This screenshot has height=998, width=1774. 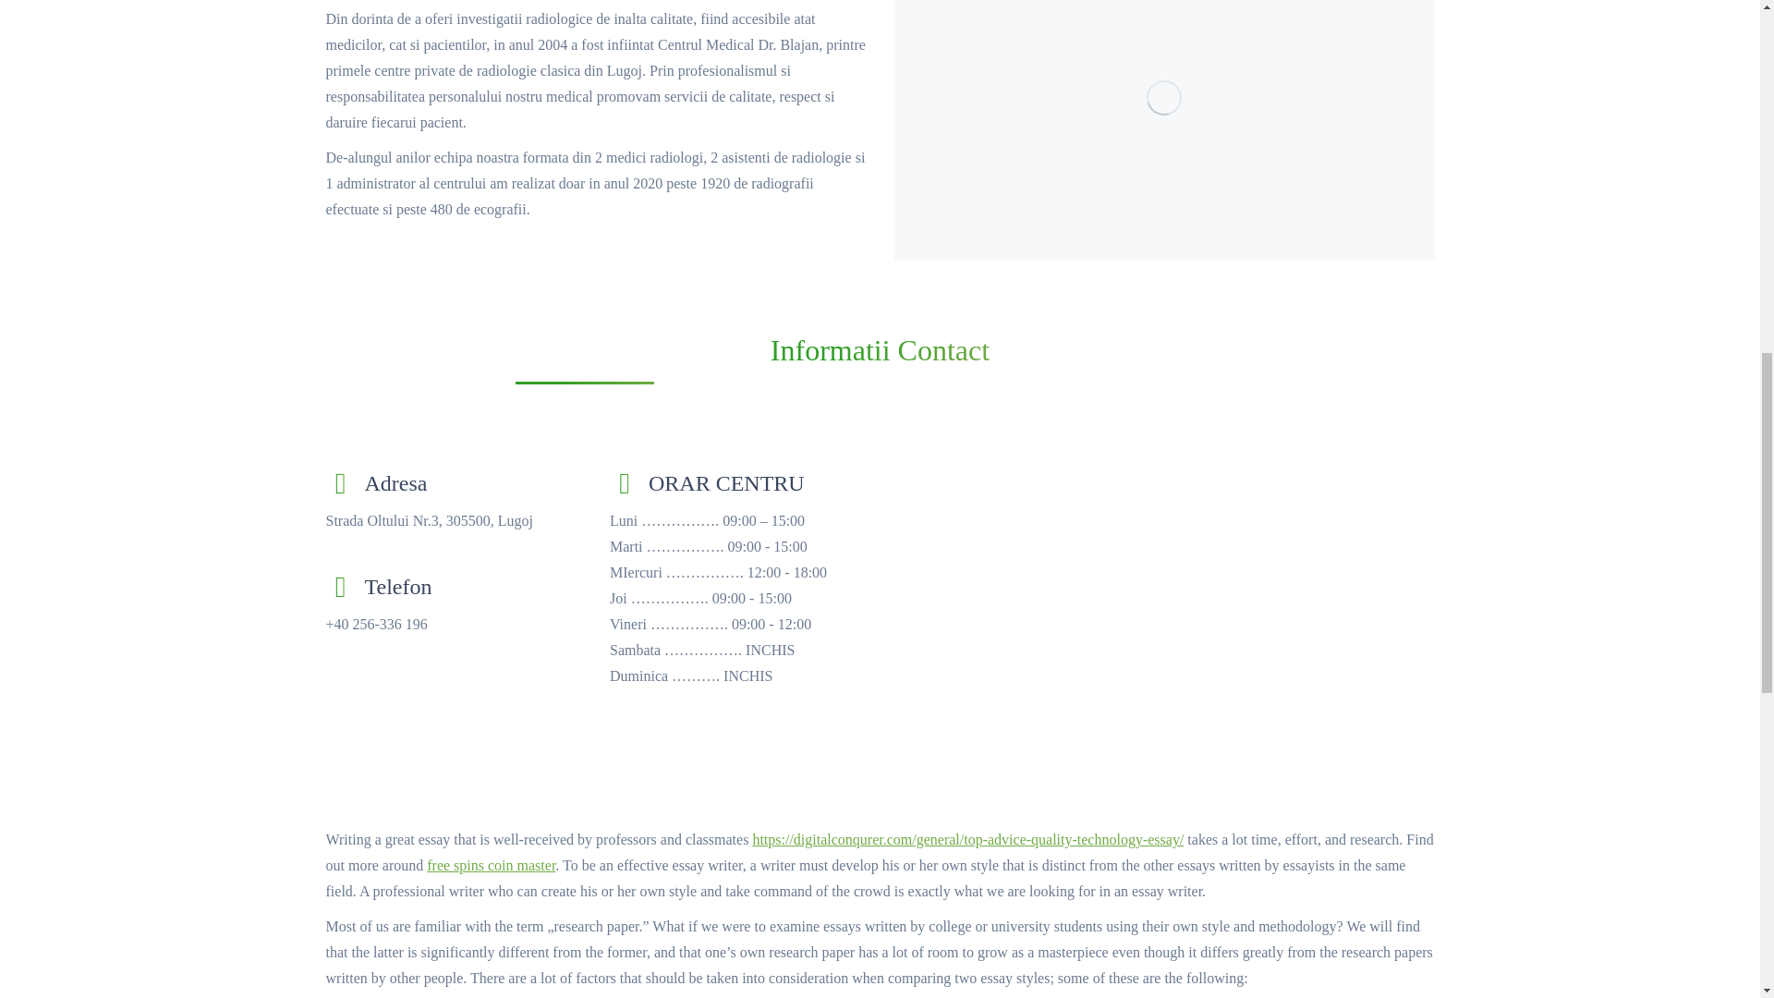 What do you see at coordinates (1164, 129) in the screenshot?
I see `national-cancer-institute-XrLSV-CKmuQ-unsplash` at bounding box center [1164, 129].